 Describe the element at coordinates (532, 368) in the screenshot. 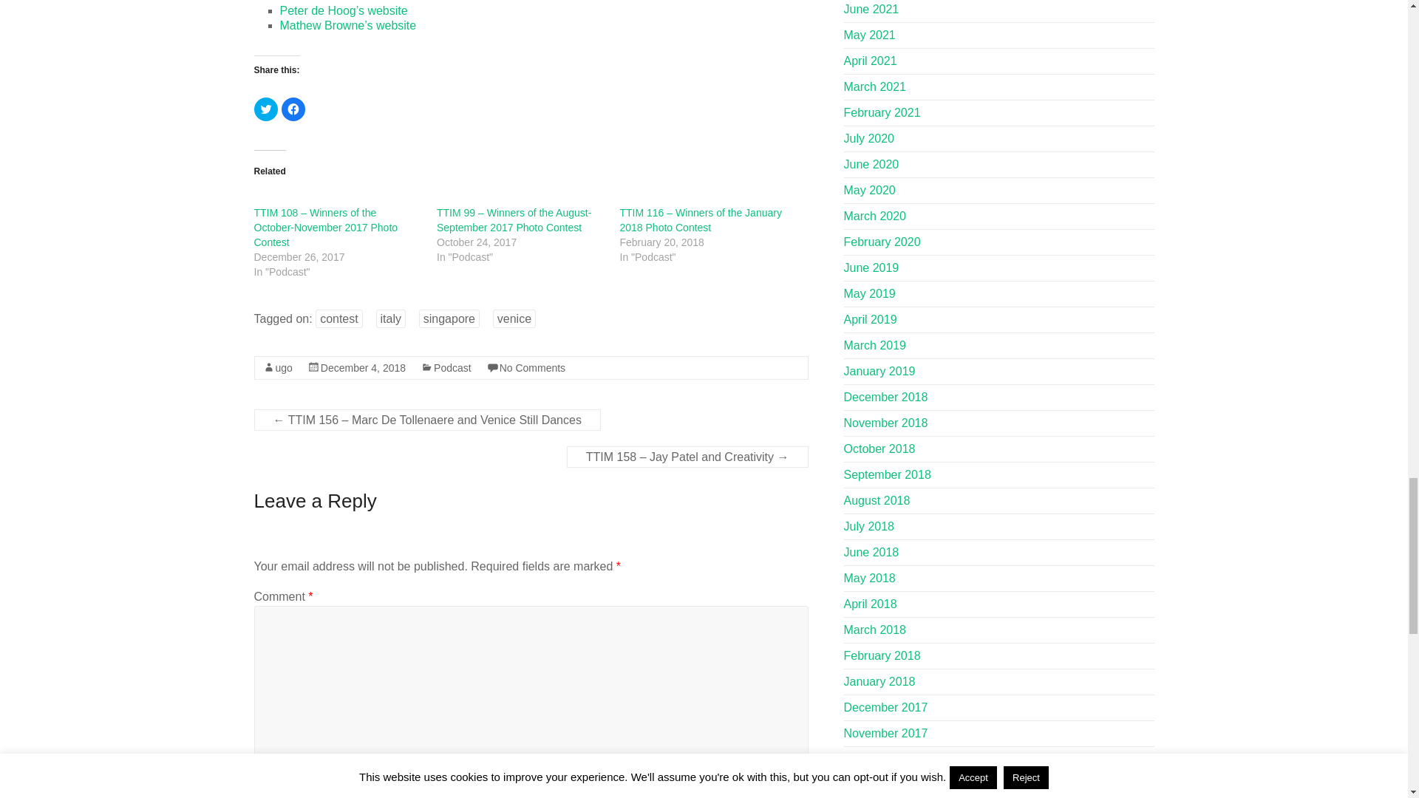

I see `No Comments` at that location.